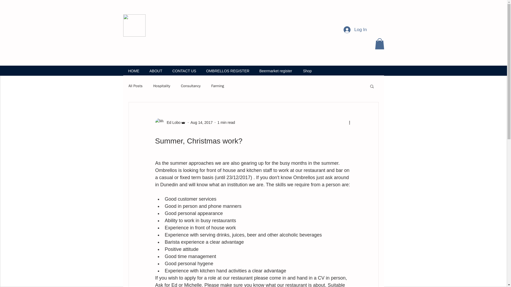  What do you see at coordinates (218, 86) in the screenshot?
I see `Farming` at bounding box center [218, 86].